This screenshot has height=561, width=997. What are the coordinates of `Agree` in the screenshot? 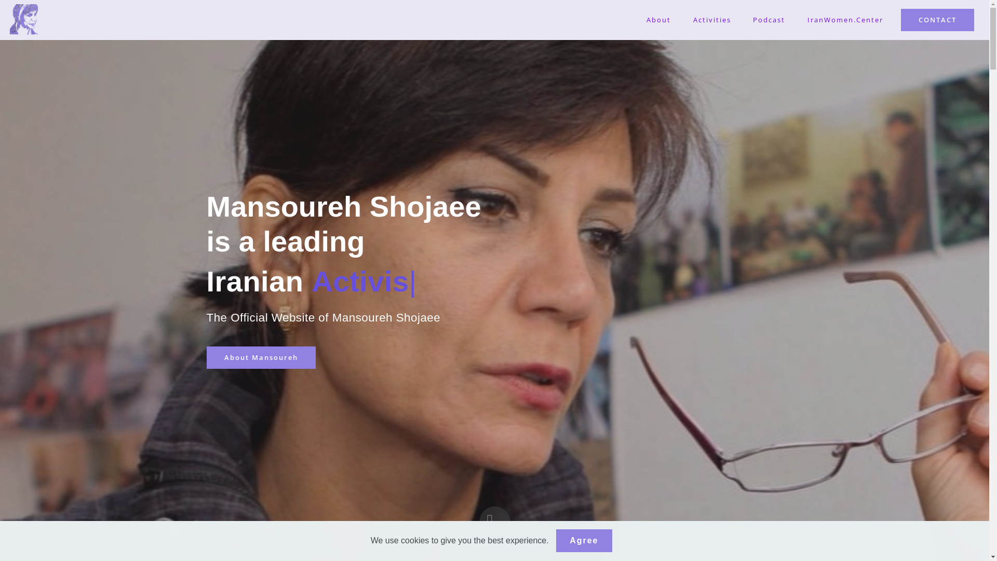 It's located at (584, 541).